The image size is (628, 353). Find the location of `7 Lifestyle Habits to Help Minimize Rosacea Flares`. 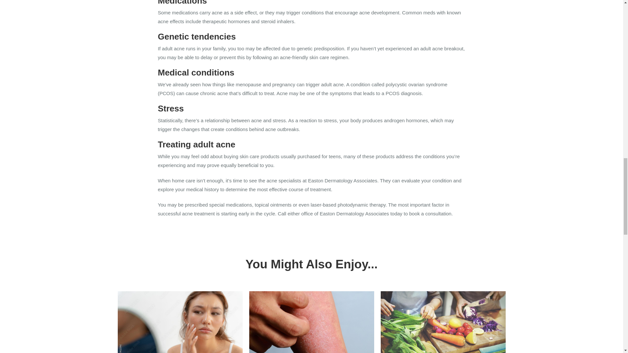

7 Lifestyle Habits to Help Minimize Rosacea Flares is located at coordinates (180, 322).